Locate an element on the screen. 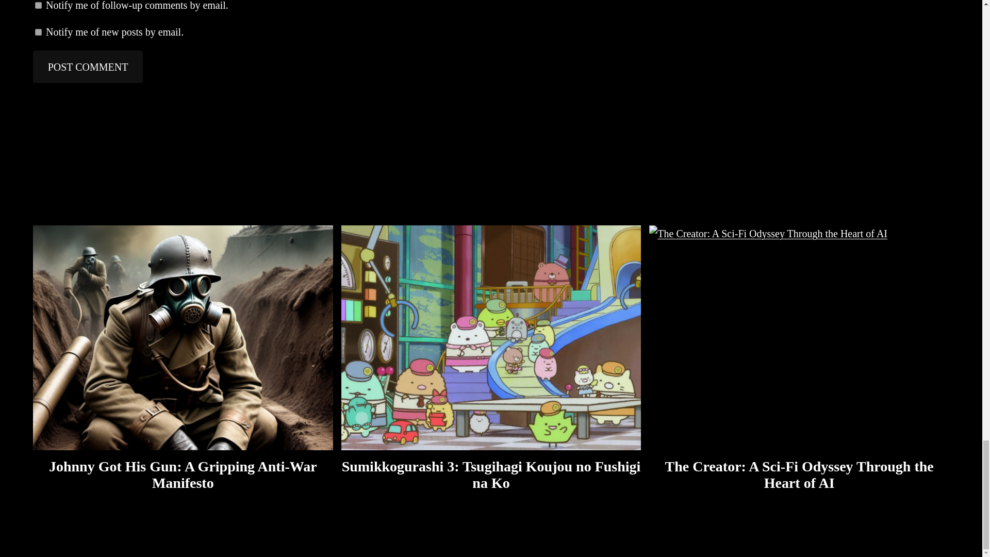 This screenshot has width=990, height=557. subscribe is located at coordinates (38, 32).